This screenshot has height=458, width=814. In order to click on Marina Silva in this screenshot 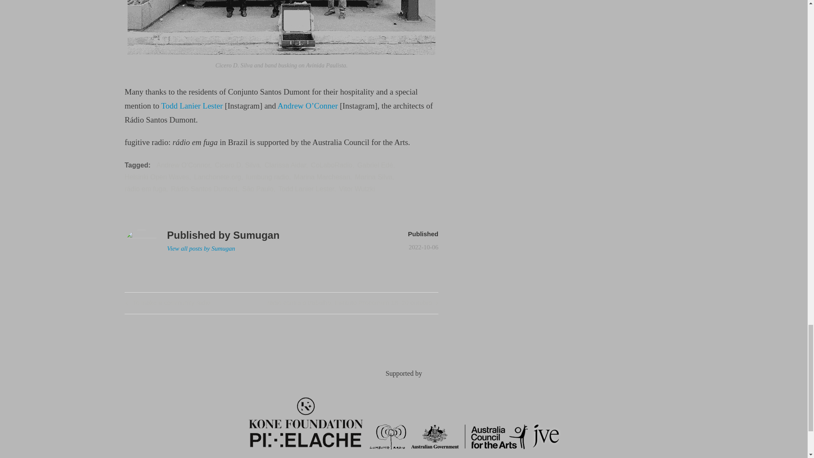, I will do `click(217, 177)`.